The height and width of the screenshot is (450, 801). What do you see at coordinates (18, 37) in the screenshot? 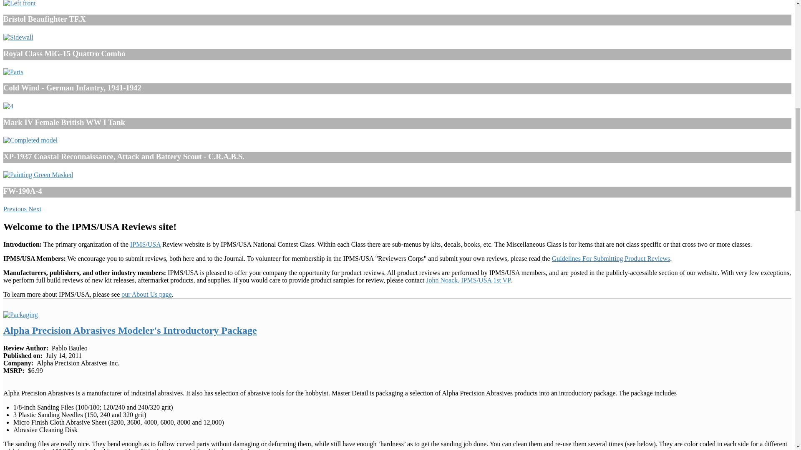
I see `Sidewall` at bounding box center [18, 37].